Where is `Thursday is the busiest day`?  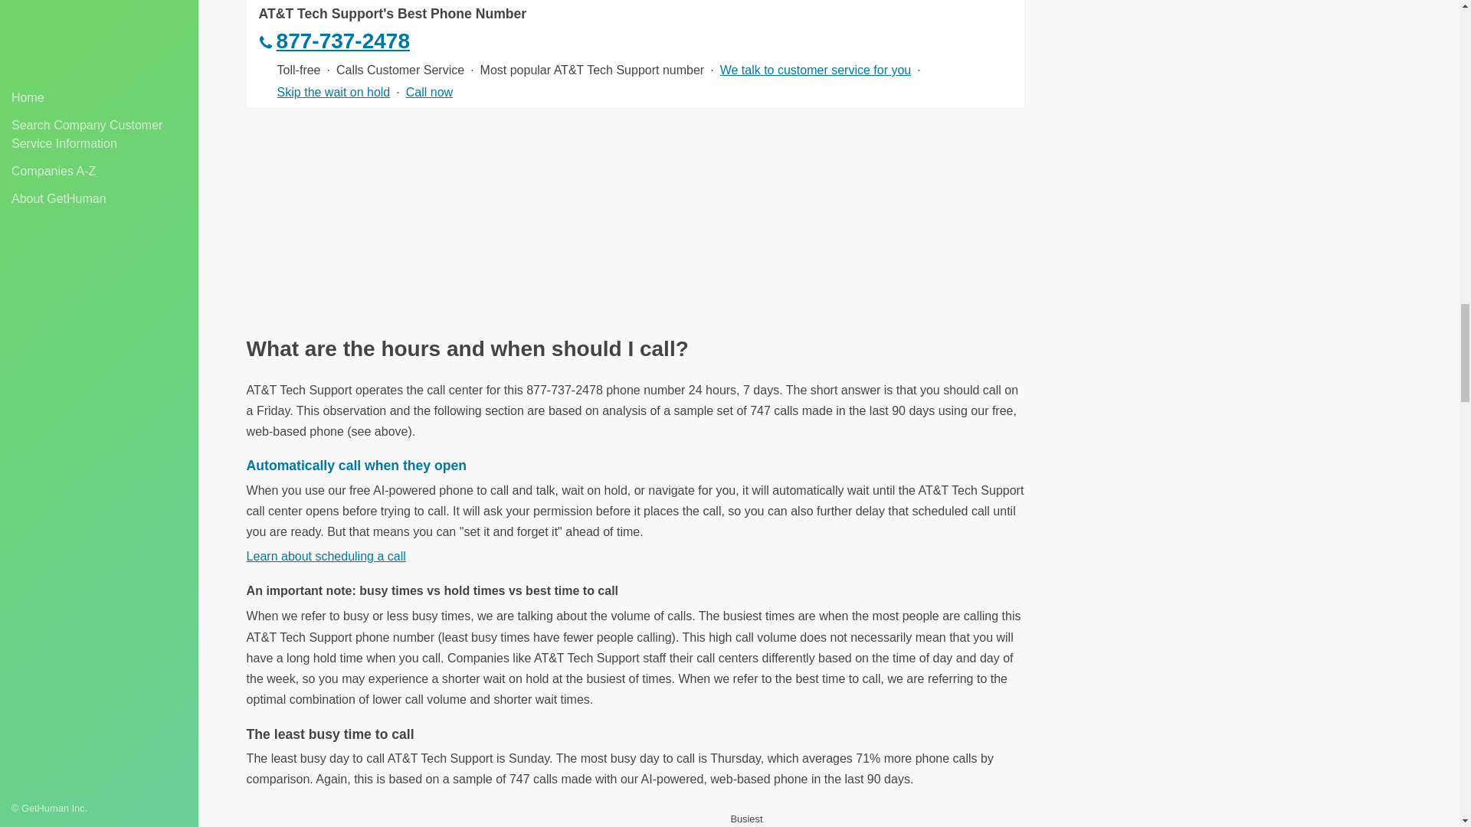
Thursday is the busiest day is located at coordinates (746, 818).